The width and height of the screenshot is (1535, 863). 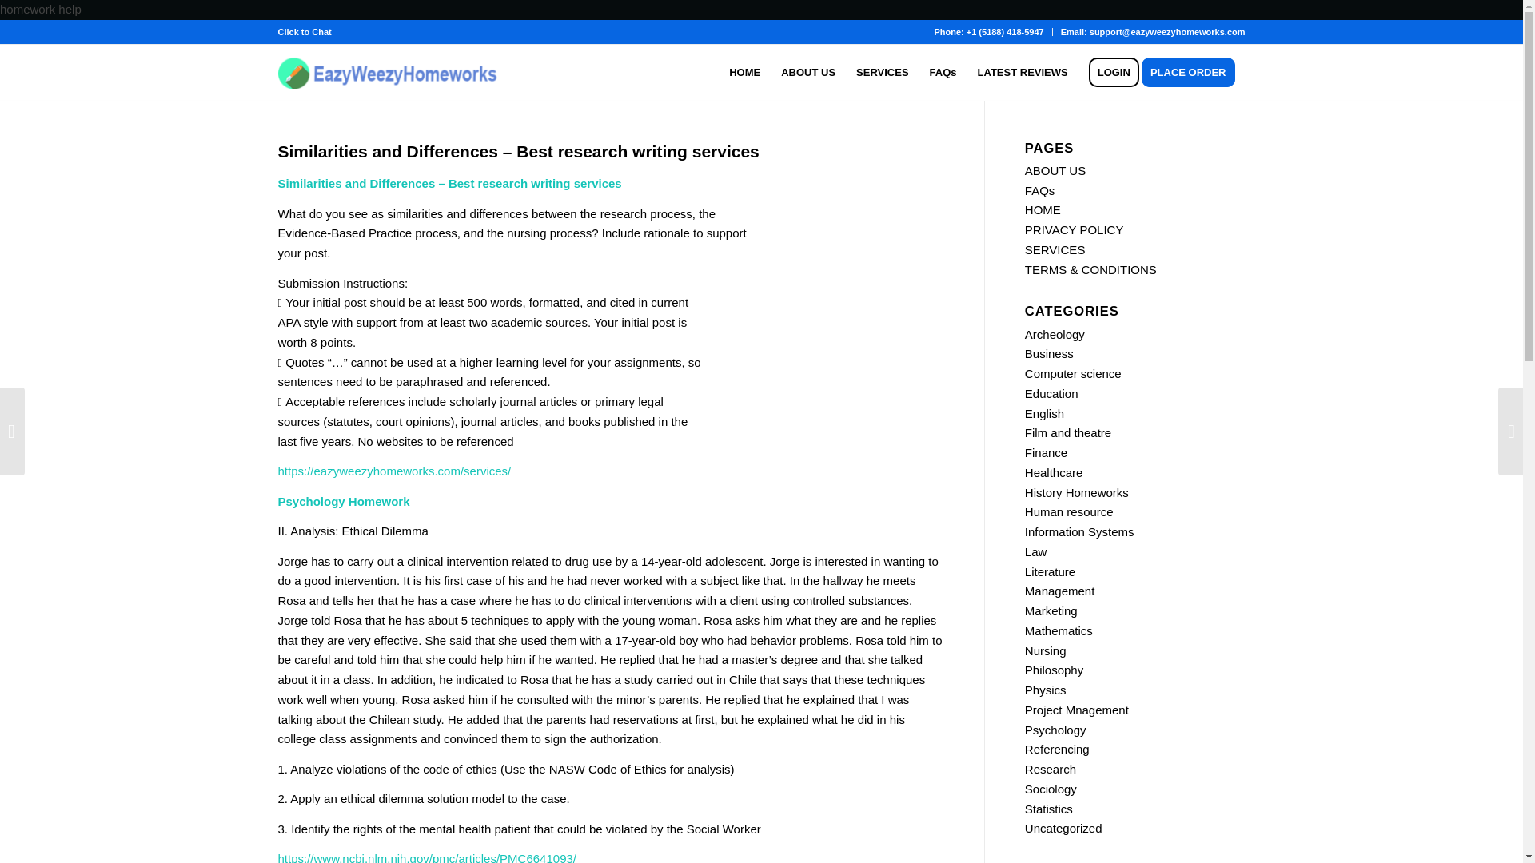 What do you see at coordinates (1043, 209) in the screenshot?
I see `HOME` at bounding box center [1043, 209].